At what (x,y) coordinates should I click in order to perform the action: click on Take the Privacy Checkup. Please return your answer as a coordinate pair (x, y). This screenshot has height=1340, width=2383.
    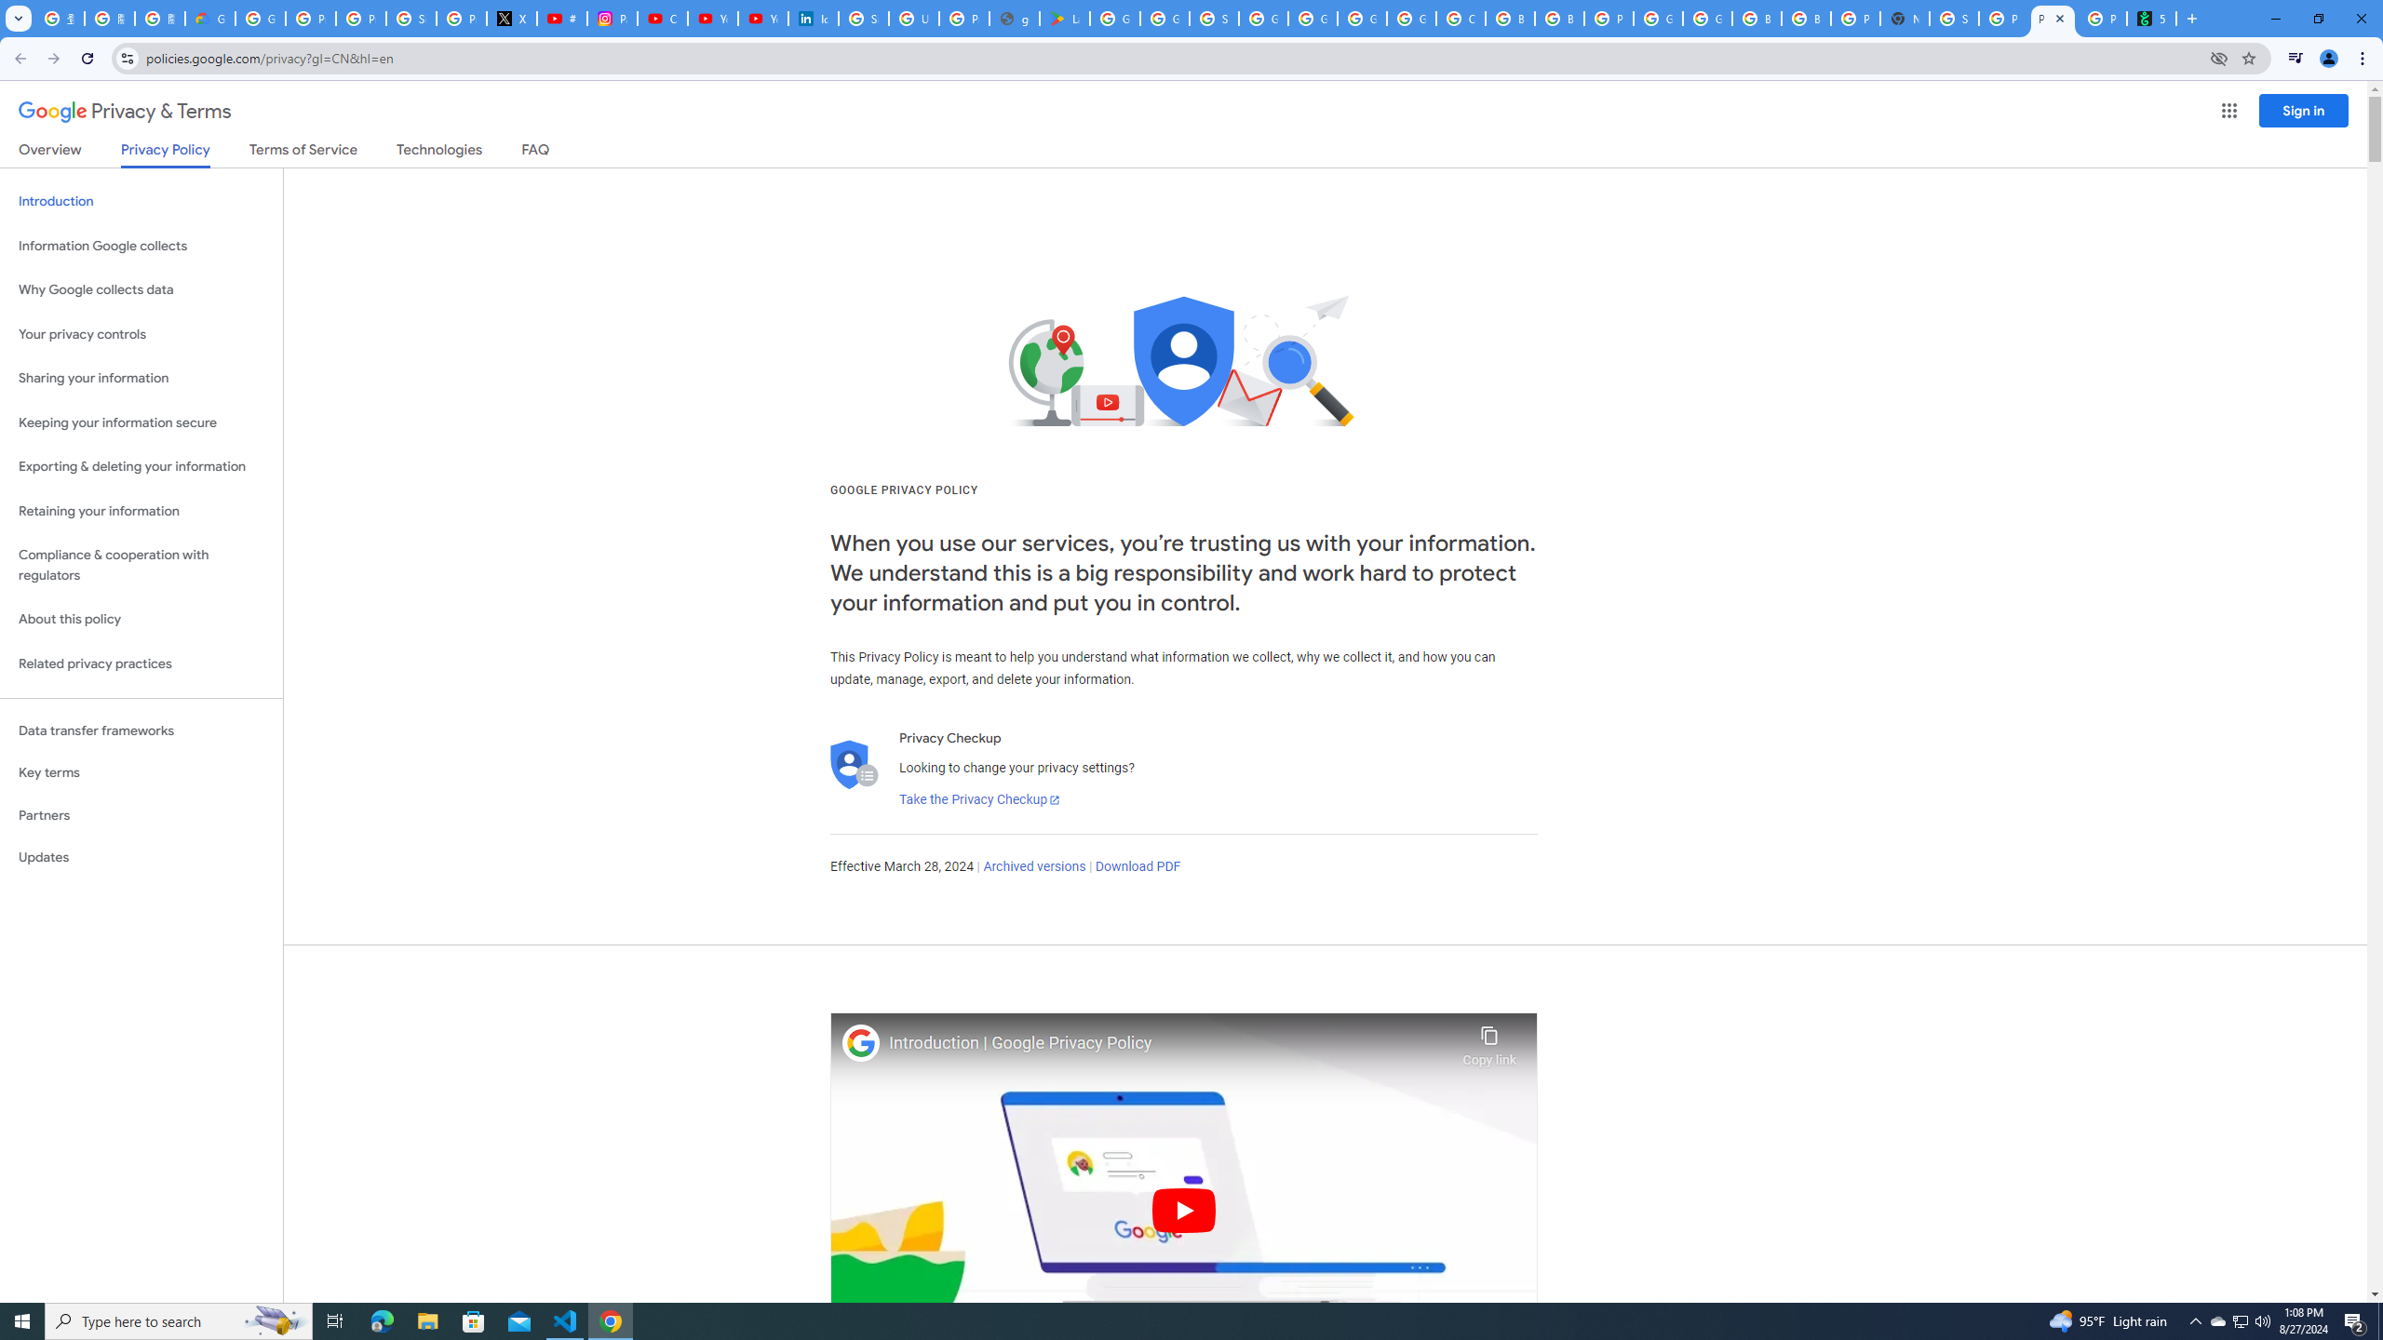
    Looking at the image, I should click on (979, 800).